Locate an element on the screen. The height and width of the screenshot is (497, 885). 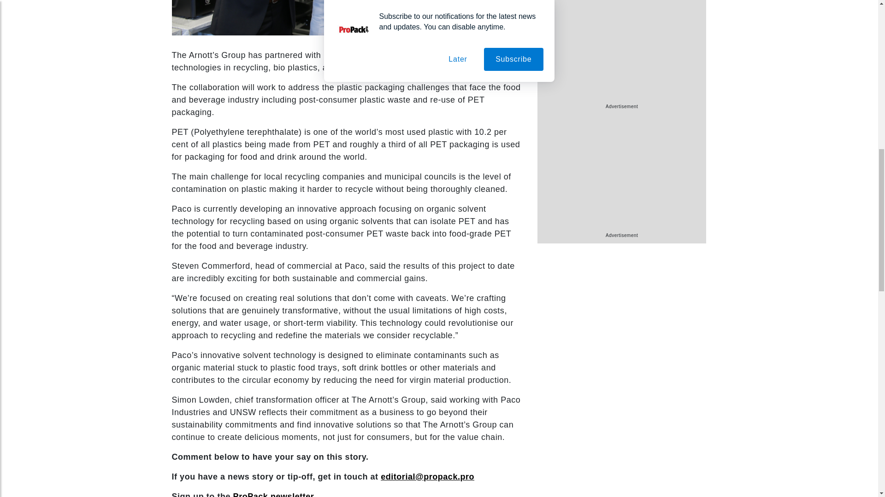
ProPack newsletter is located at coordinates (274, 494).